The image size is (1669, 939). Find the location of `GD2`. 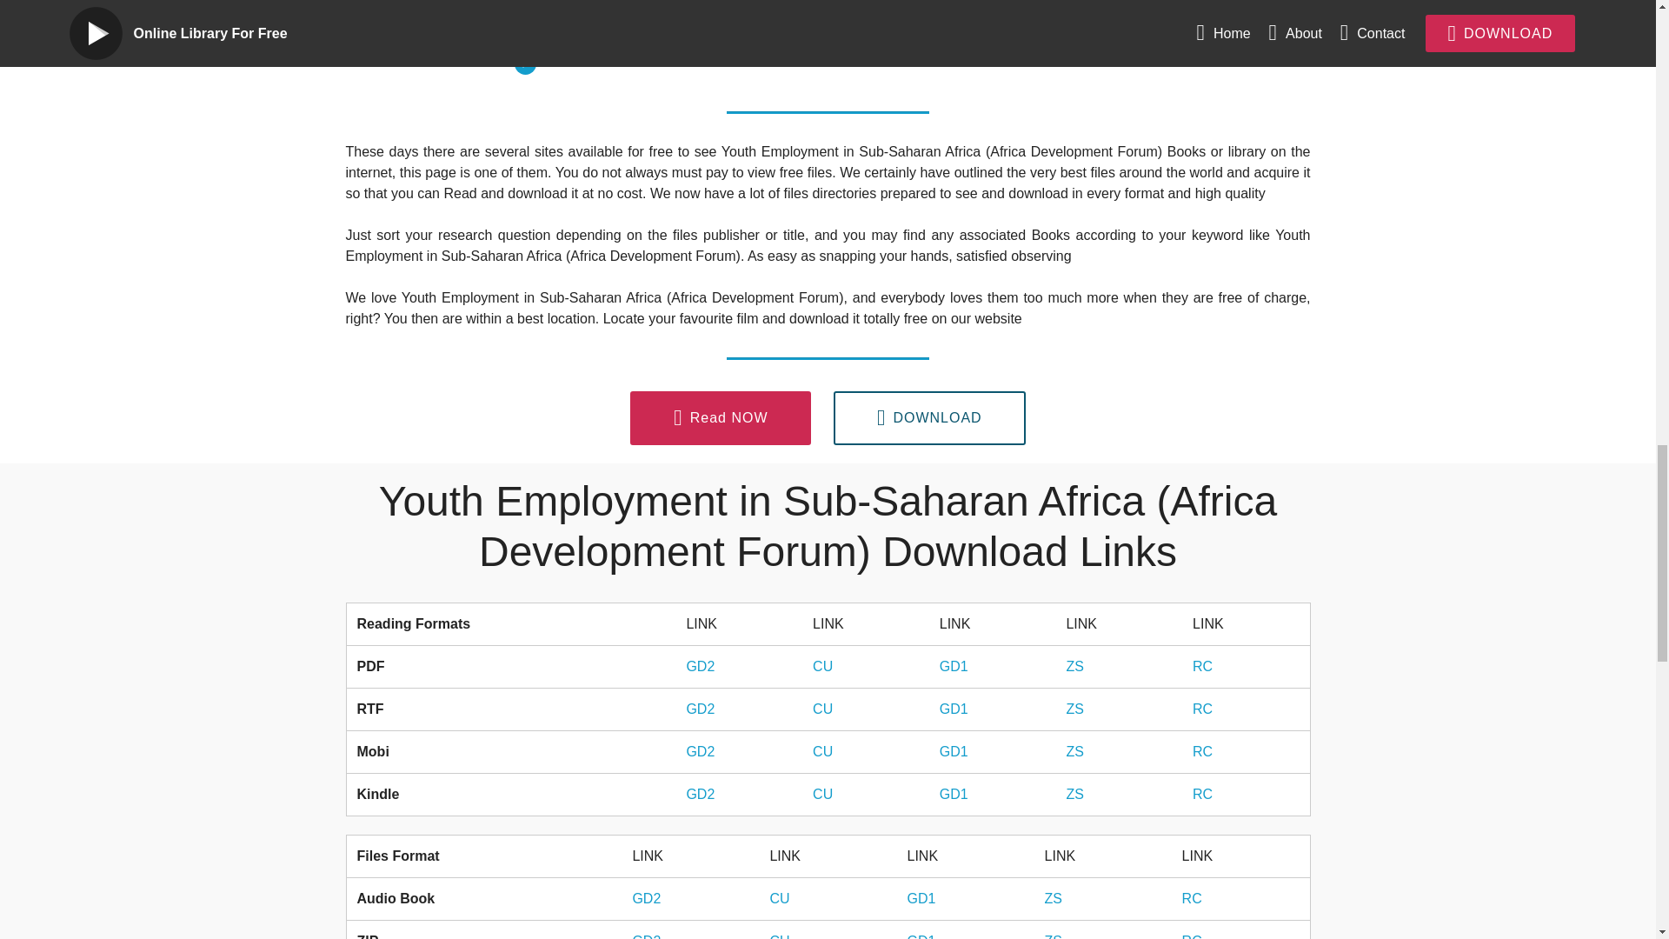

GD2 is located at coordinates (700, 751).